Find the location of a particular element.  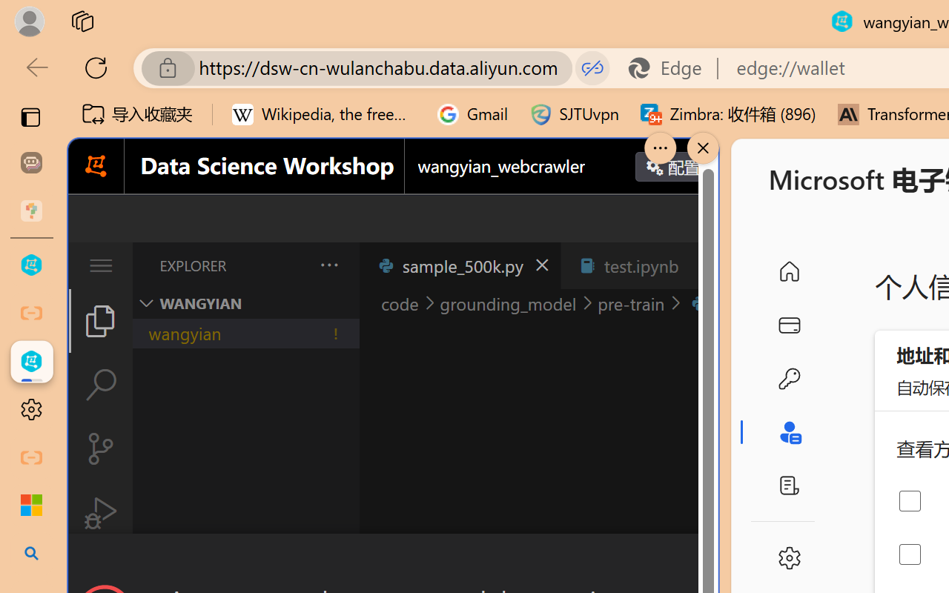

Class: menubar compact overflow-menu-only is located at coordinates (101, 265).